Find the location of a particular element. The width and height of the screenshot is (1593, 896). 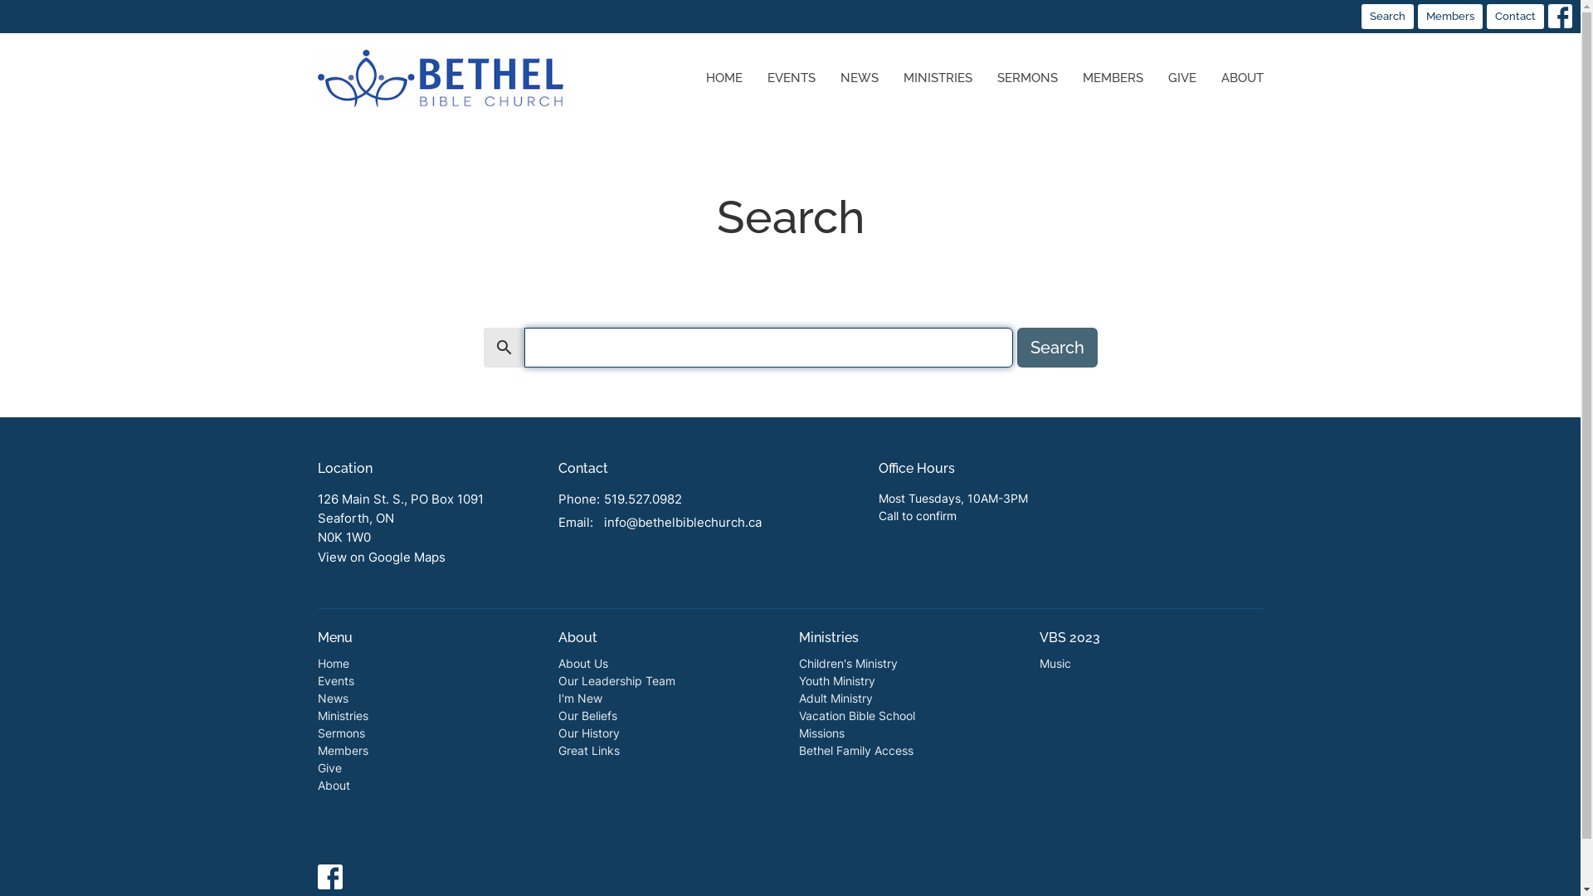

View on Google Maps is located at coordinates (381, 558).